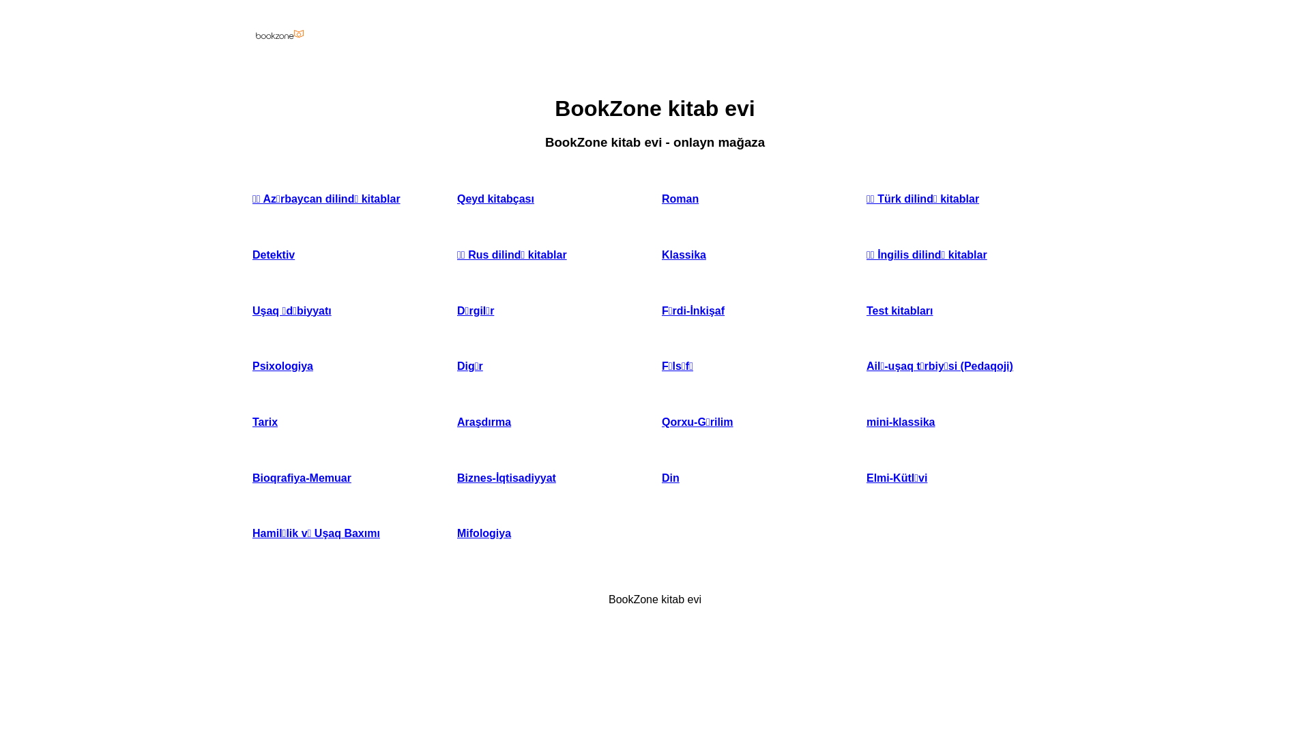 Image resolution: width=1310 pixels, height=737 pixels. What do you see at coordinates (757, 255) in the screenshot?
I see `Klassika` at bounding box center [757, 255].